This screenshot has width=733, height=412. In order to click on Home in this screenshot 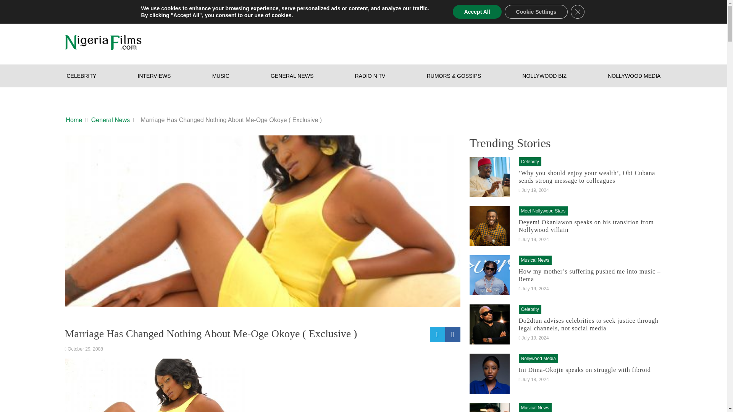, I will do `click(74, 120)`.